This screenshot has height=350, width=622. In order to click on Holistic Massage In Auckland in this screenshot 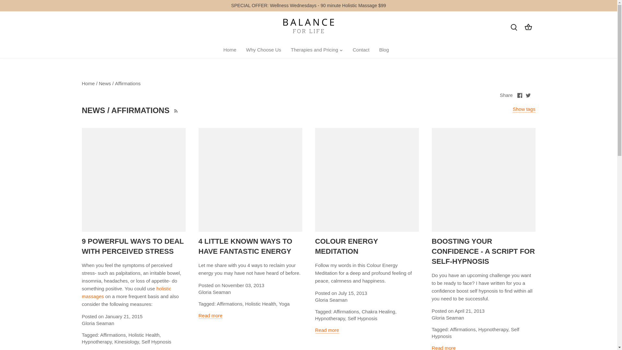, I will do `click(126, 292)`.